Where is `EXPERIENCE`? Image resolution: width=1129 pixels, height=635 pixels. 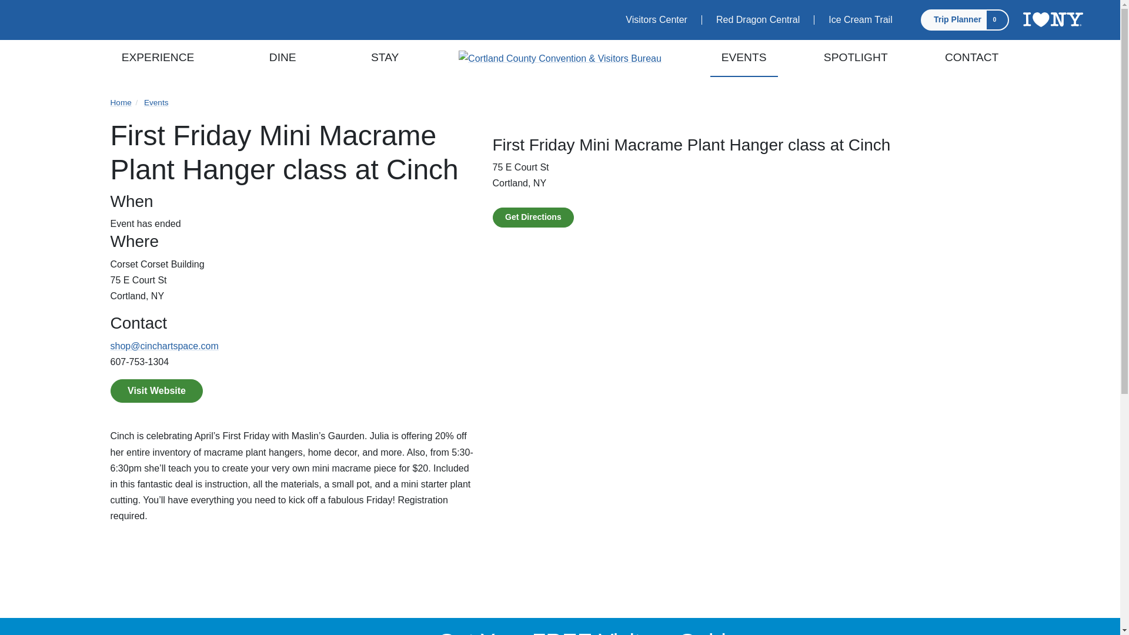
EXPERIENCE is located at coordinates (158, 58).